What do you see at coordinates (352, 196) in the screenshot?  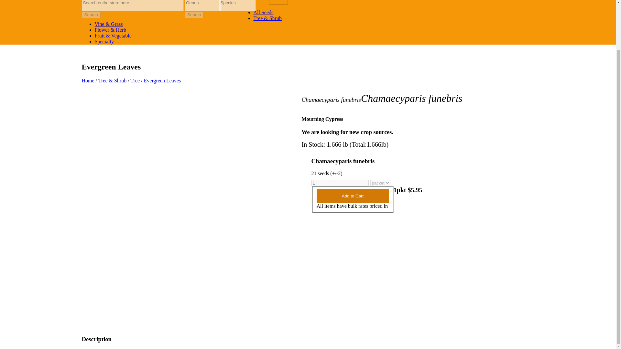 I see `Add to Cart` at bounding box center [352, 196].